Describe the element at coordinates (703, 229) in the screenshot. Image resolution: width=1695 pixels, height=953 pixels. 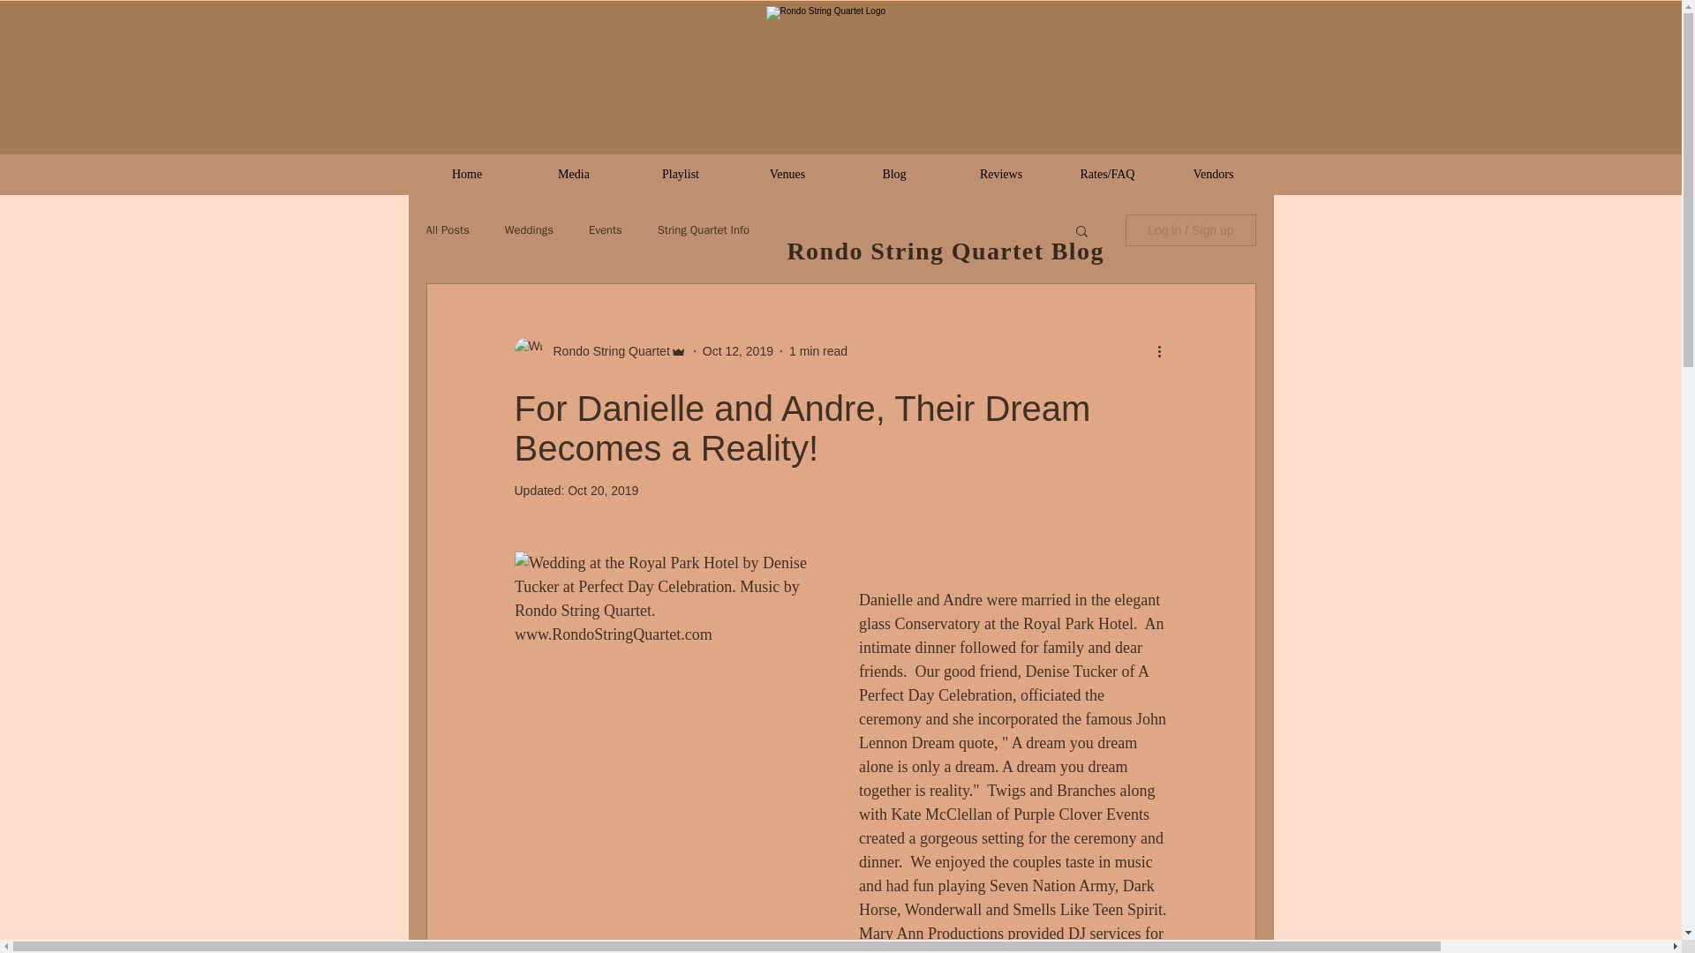
I see `String Quartet Info` at that location.